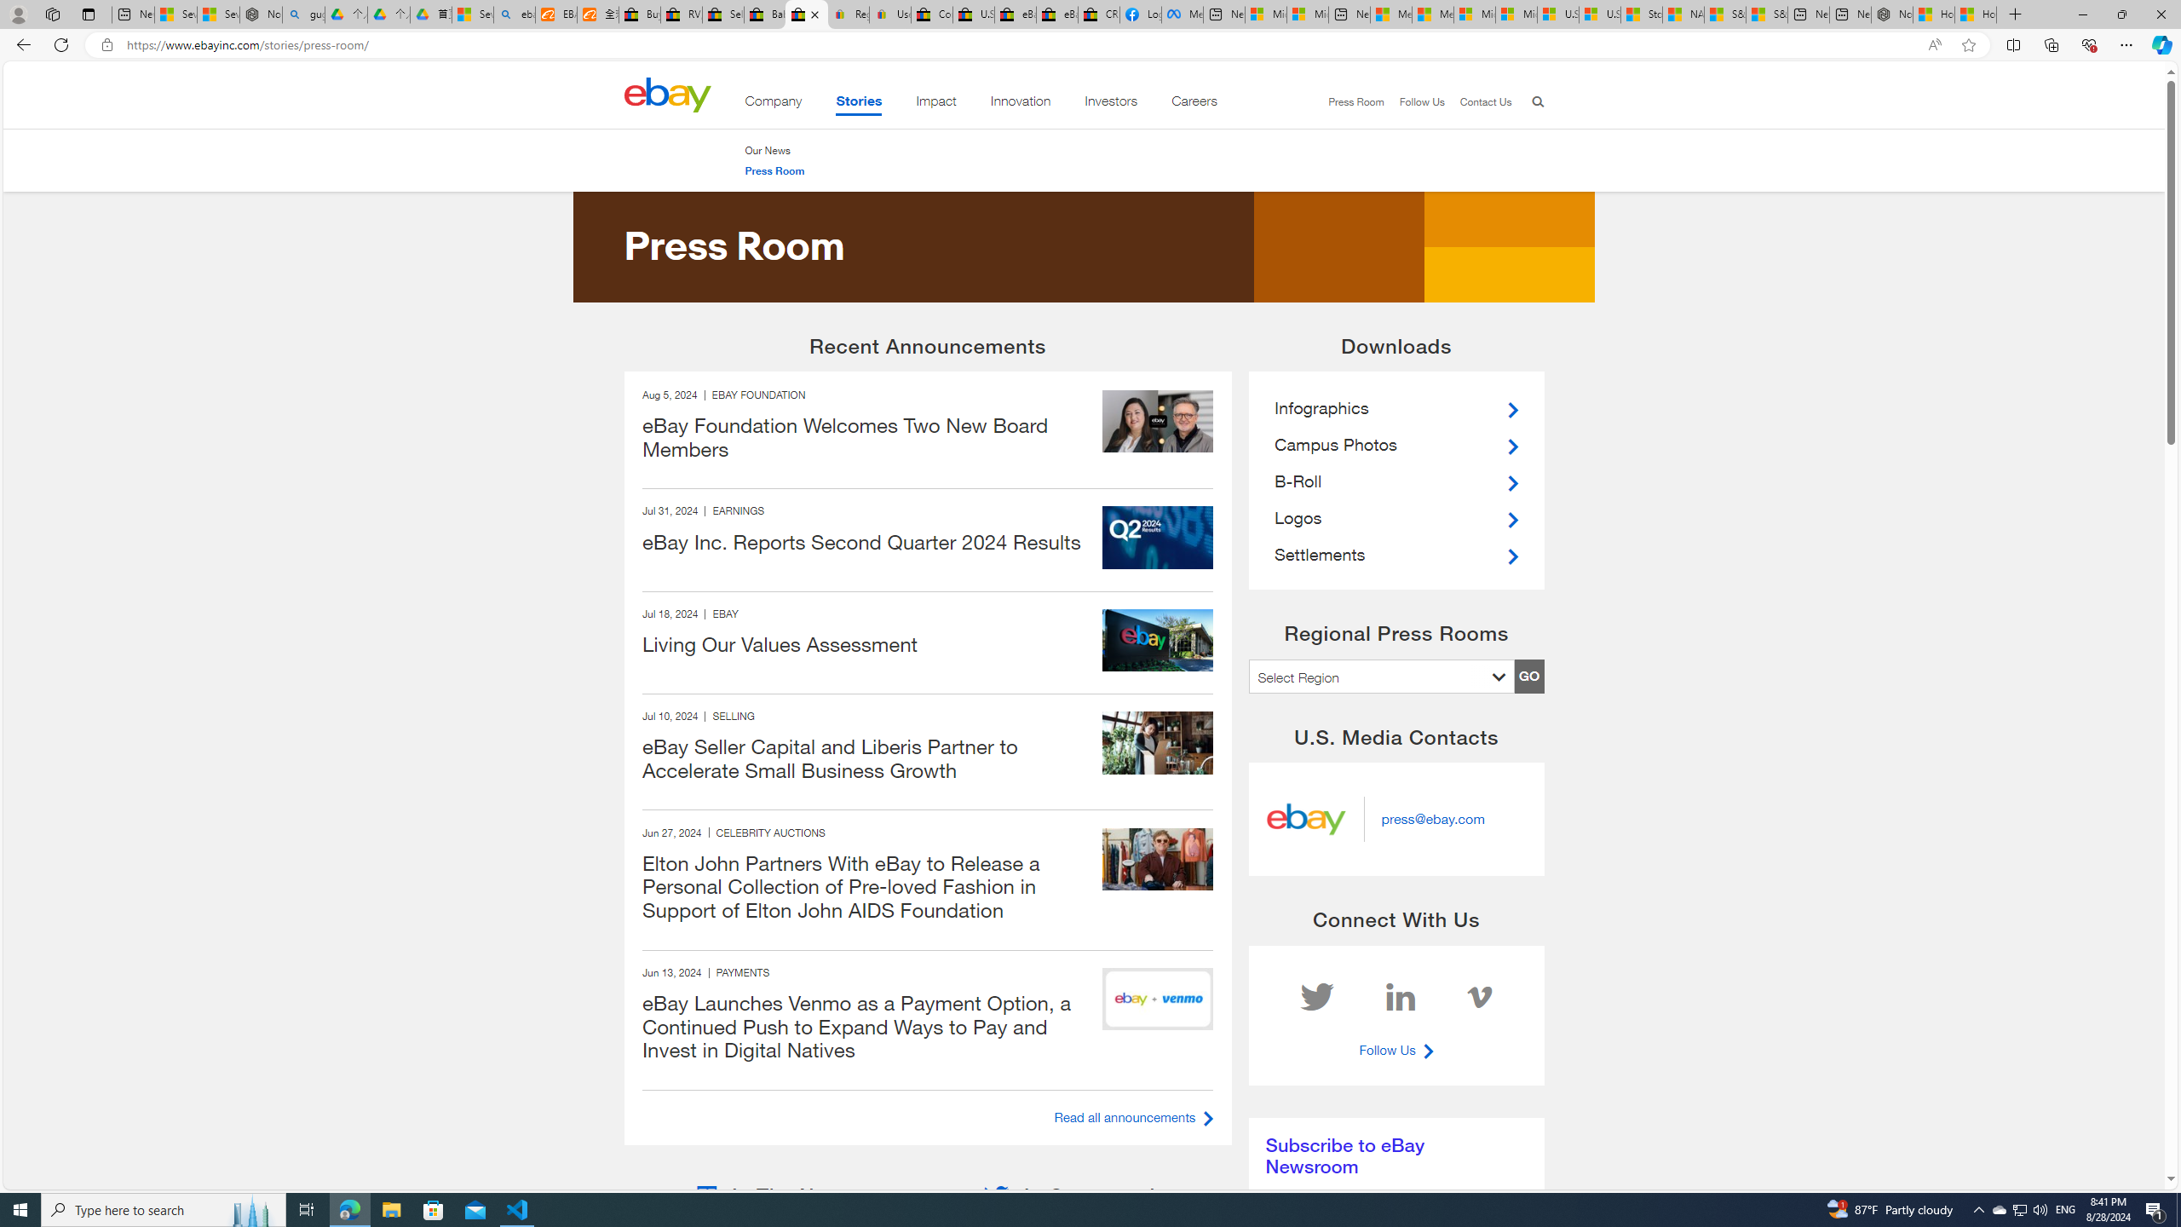 This screenshot has height=1227, width=2181. What do you see at coordinates (765, 14) in the screenshot?
I see `Baby Keepsakes & Announcements for sale | eBay` at bounding box center [765, 14].